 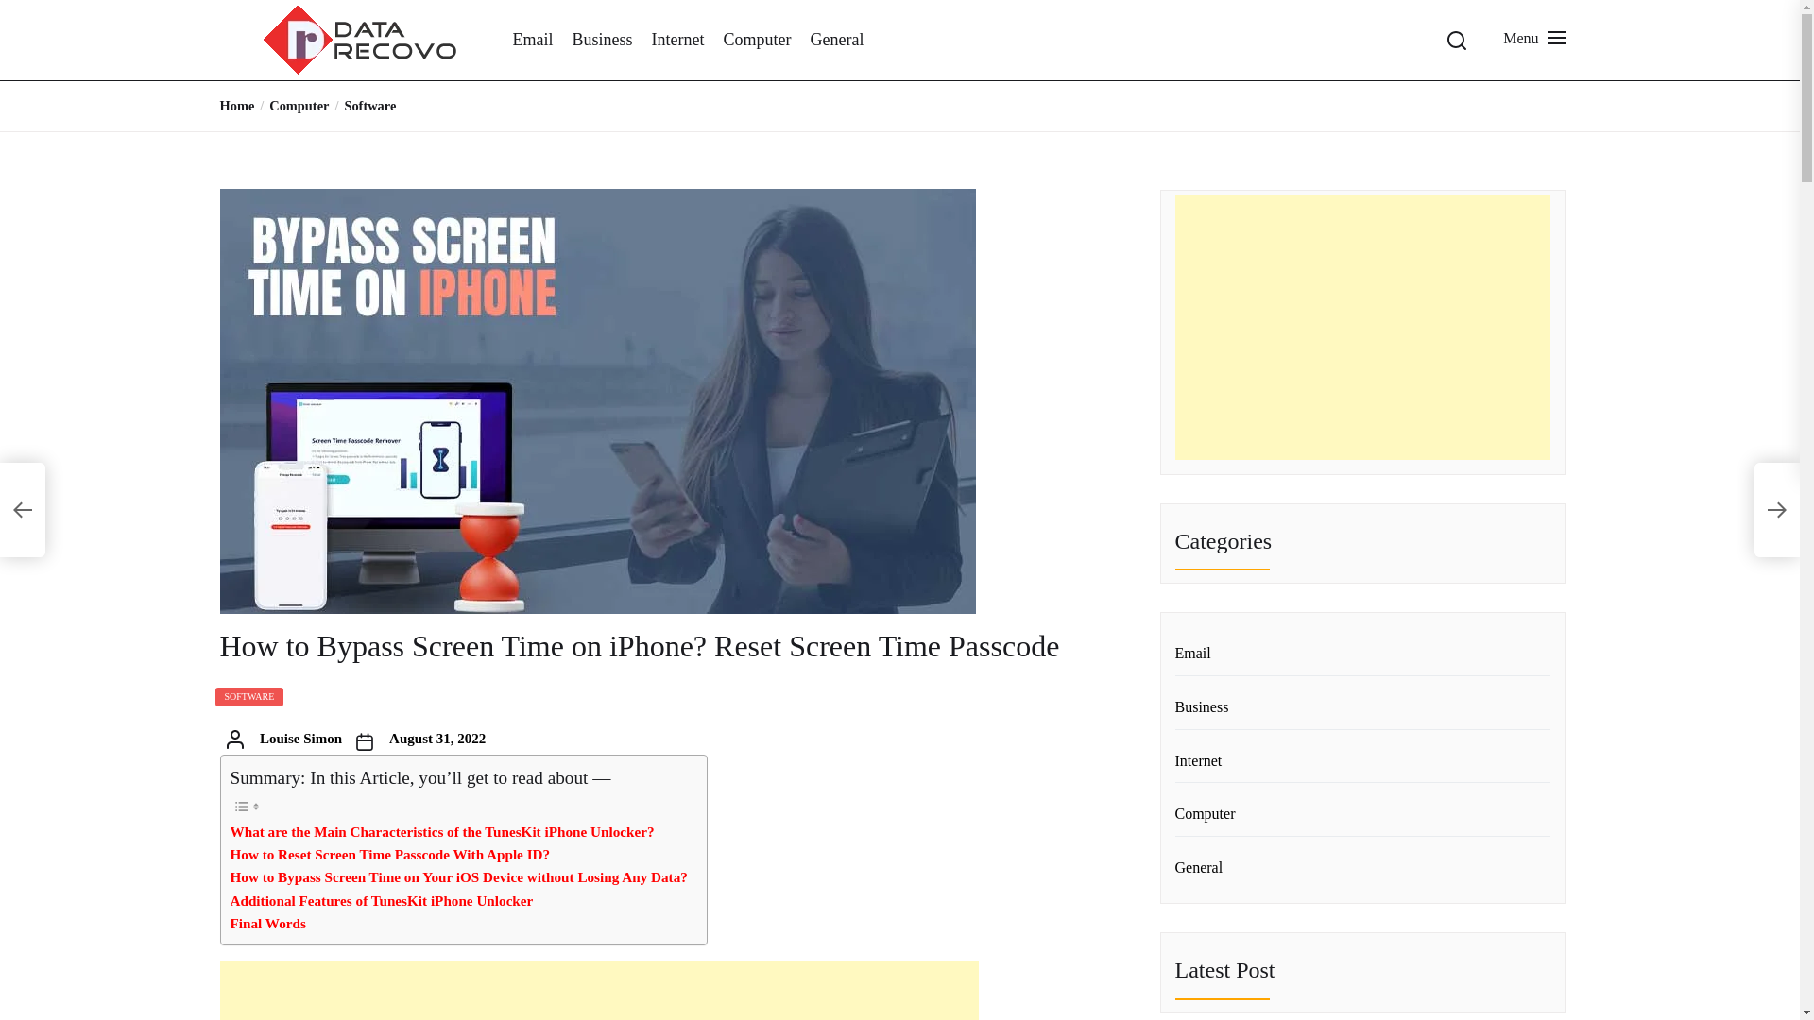 What do you see at coordinates (532, 40) in the screenshot?
I see `Email` at bounding box center [532, 40].